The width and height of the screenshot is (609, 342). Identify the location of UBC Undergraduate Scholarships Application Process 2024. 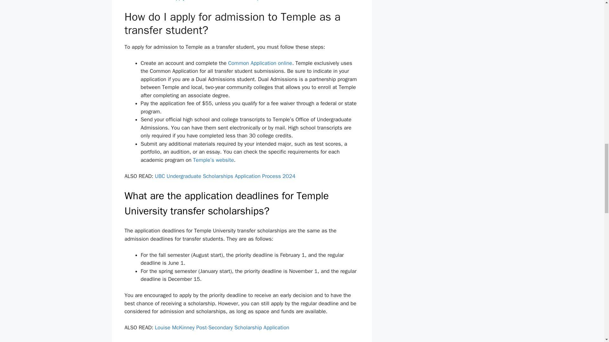
(225, 176).